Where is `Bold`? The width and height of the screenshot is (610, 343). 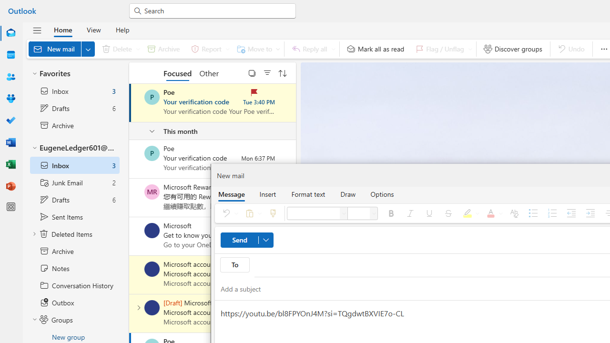
Bold is located at coordinates (391, 213).